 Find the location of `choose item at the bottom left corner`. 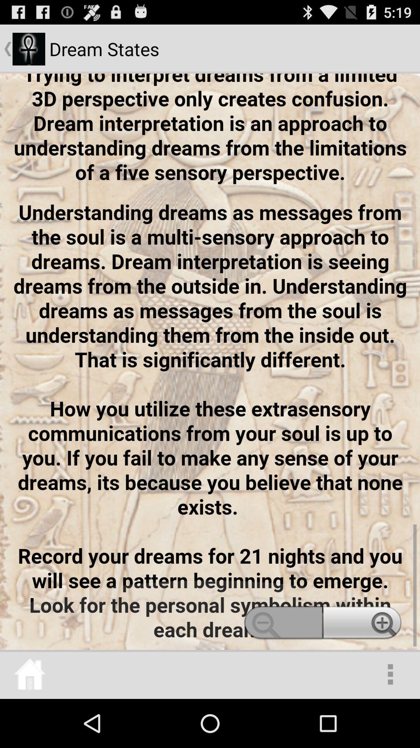

choose item at the bottom left corner is located at coordinates (30, 674).